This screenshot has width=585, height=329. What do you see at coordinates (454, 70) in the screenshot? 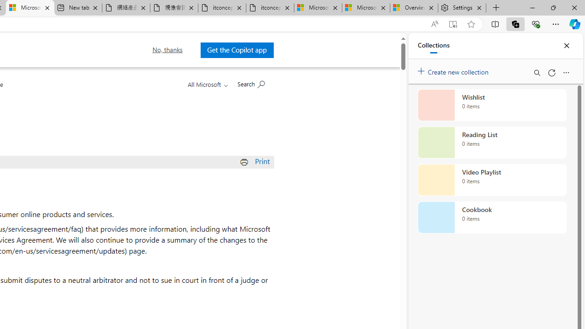
I see `Create new collection` at bounding box center [454, 70].